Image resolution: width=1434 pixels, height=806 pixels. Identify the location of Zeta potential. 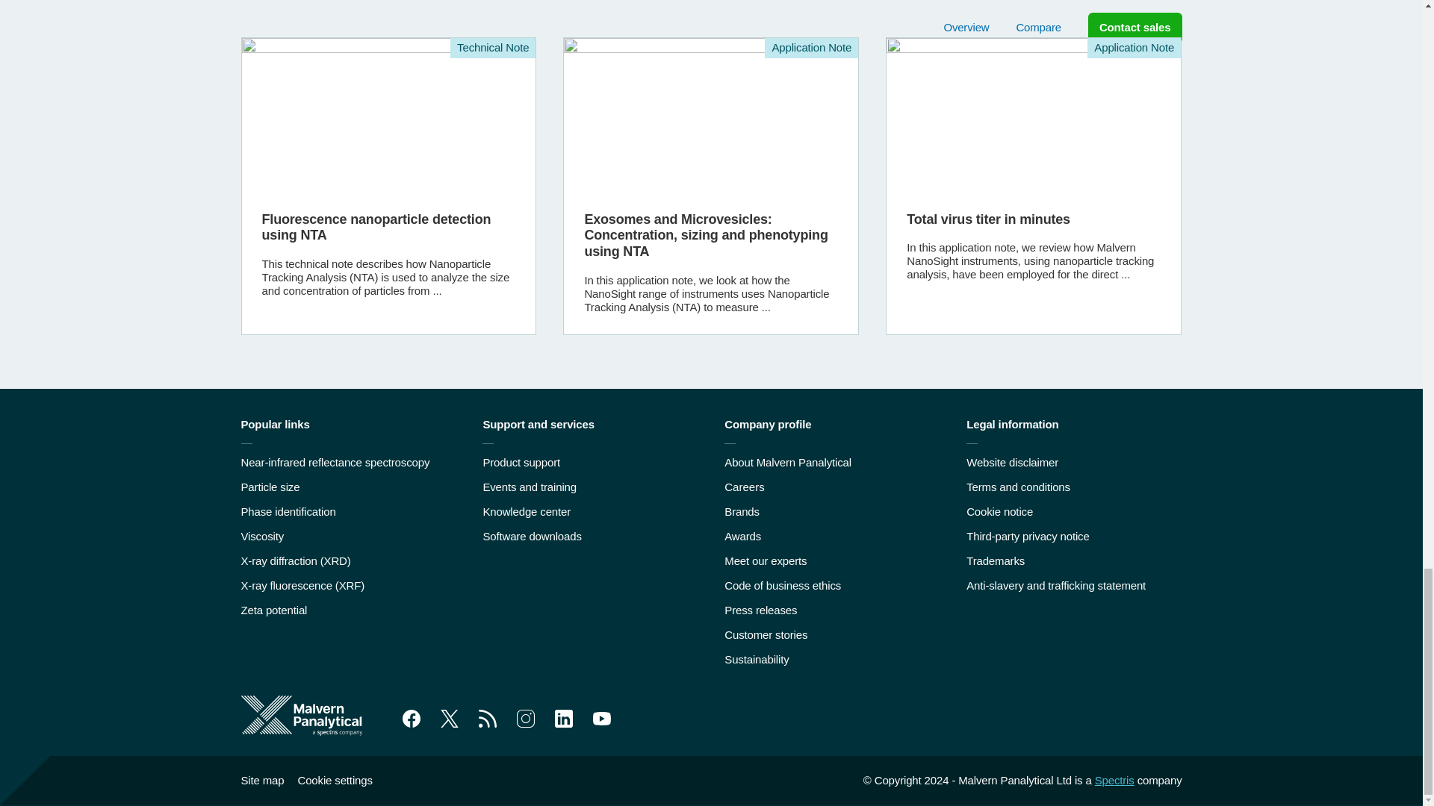
(273, 610).